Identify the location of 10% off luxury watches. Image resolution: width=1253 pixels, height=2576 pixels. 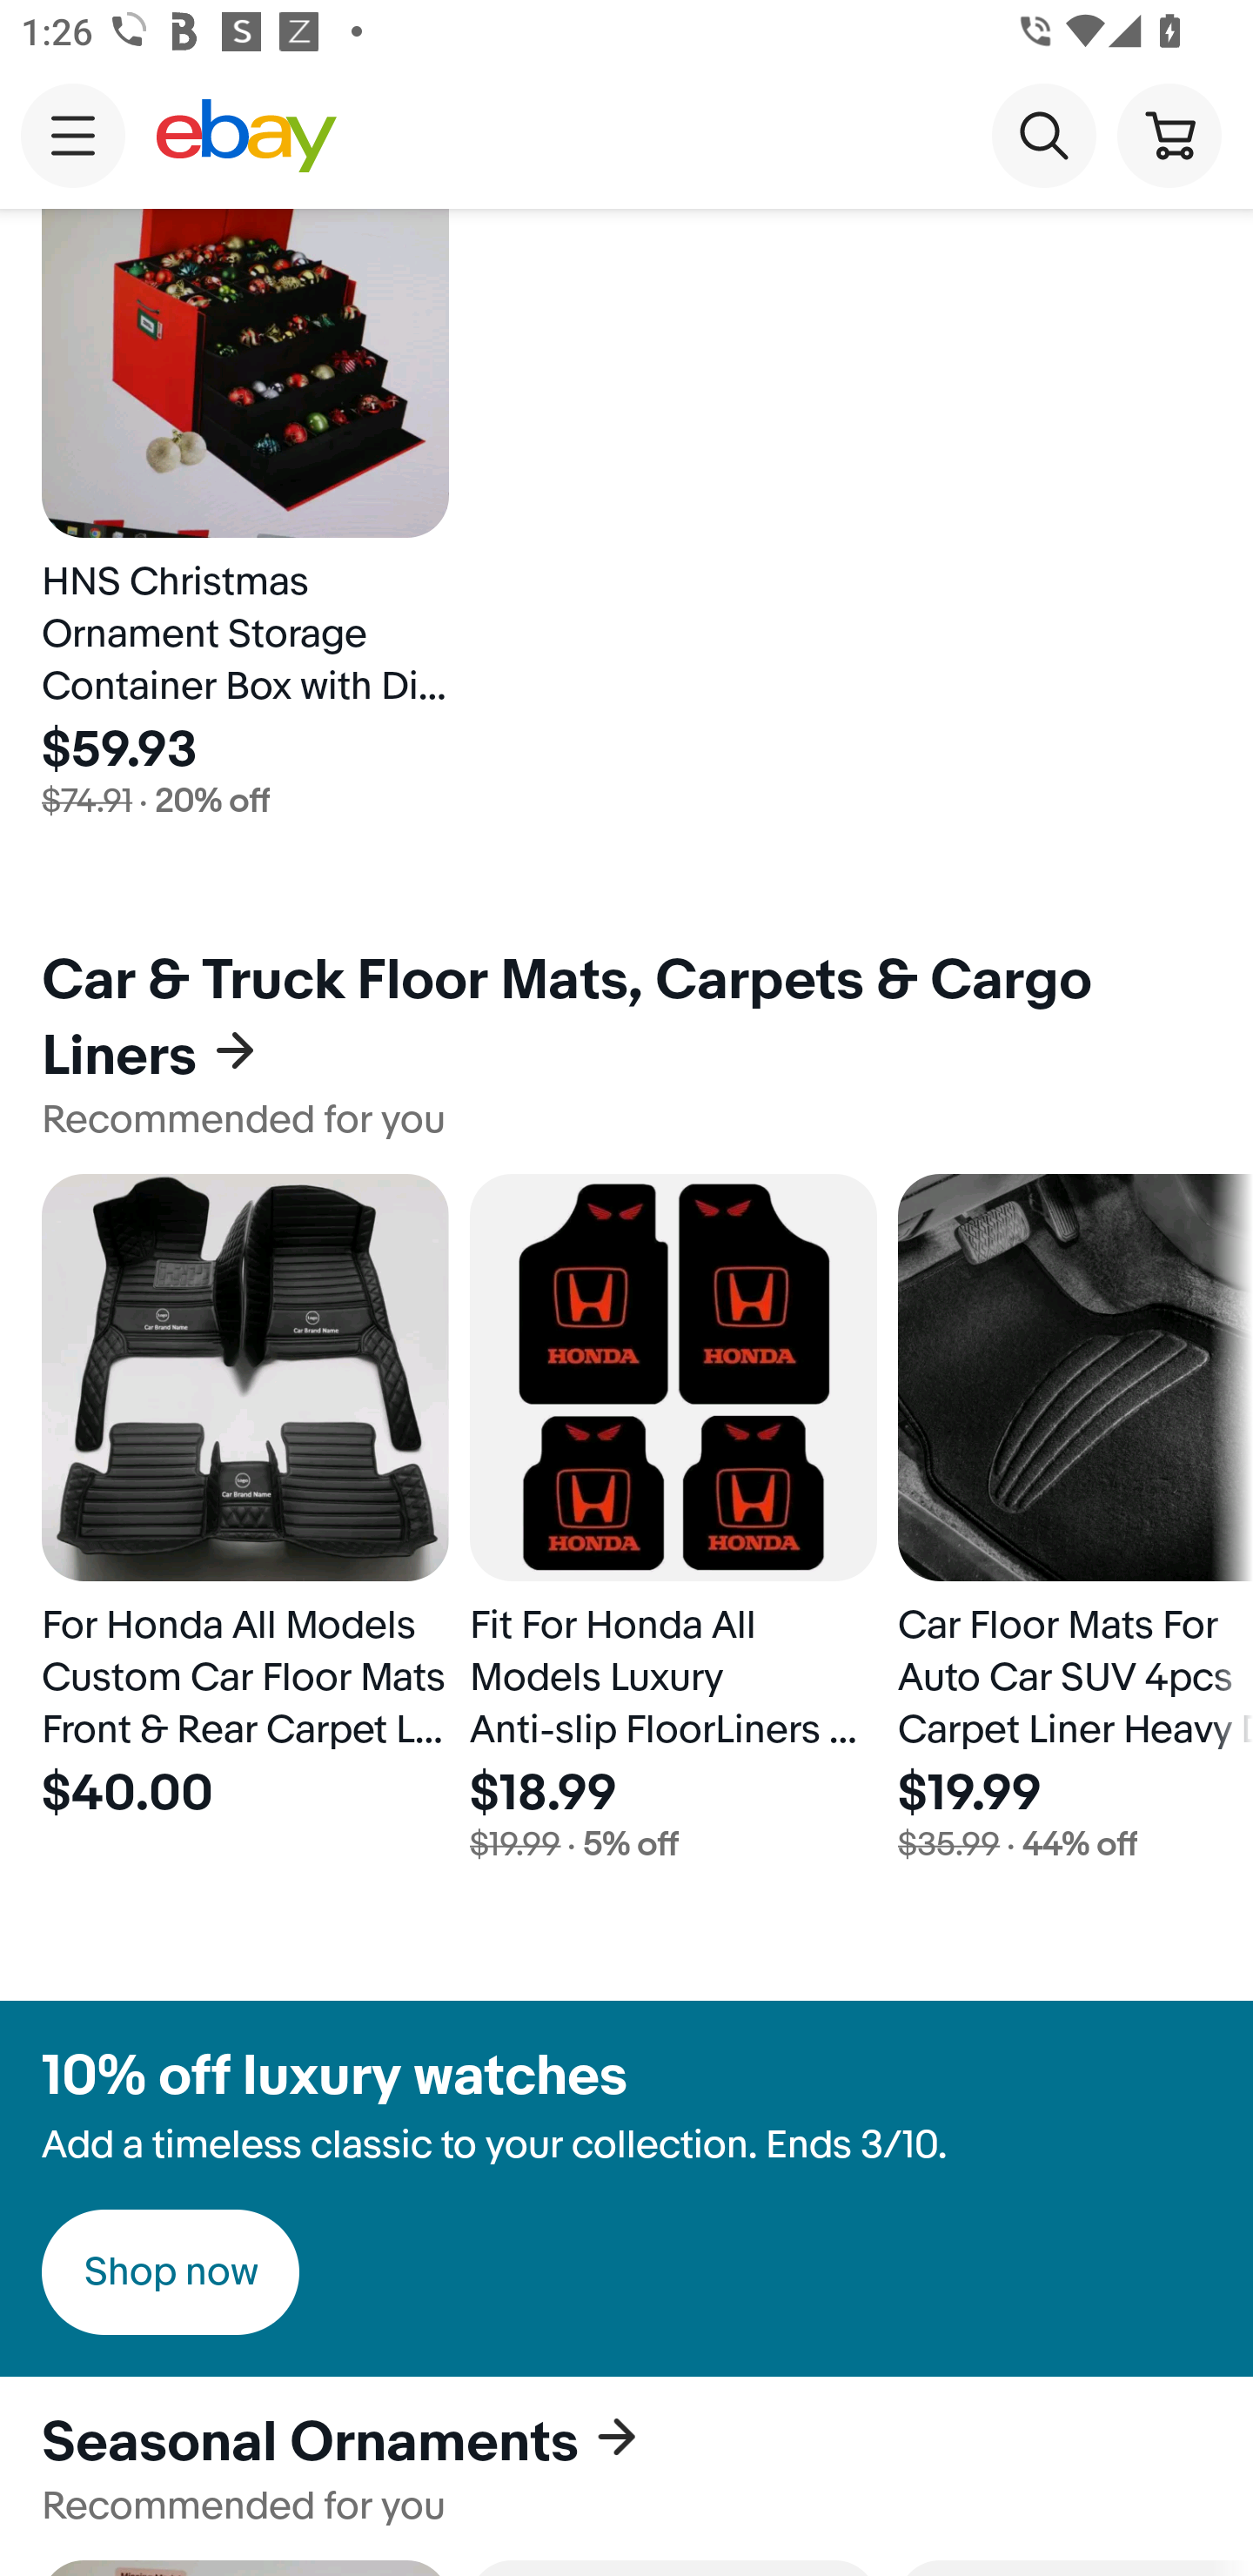
(334, 2077).